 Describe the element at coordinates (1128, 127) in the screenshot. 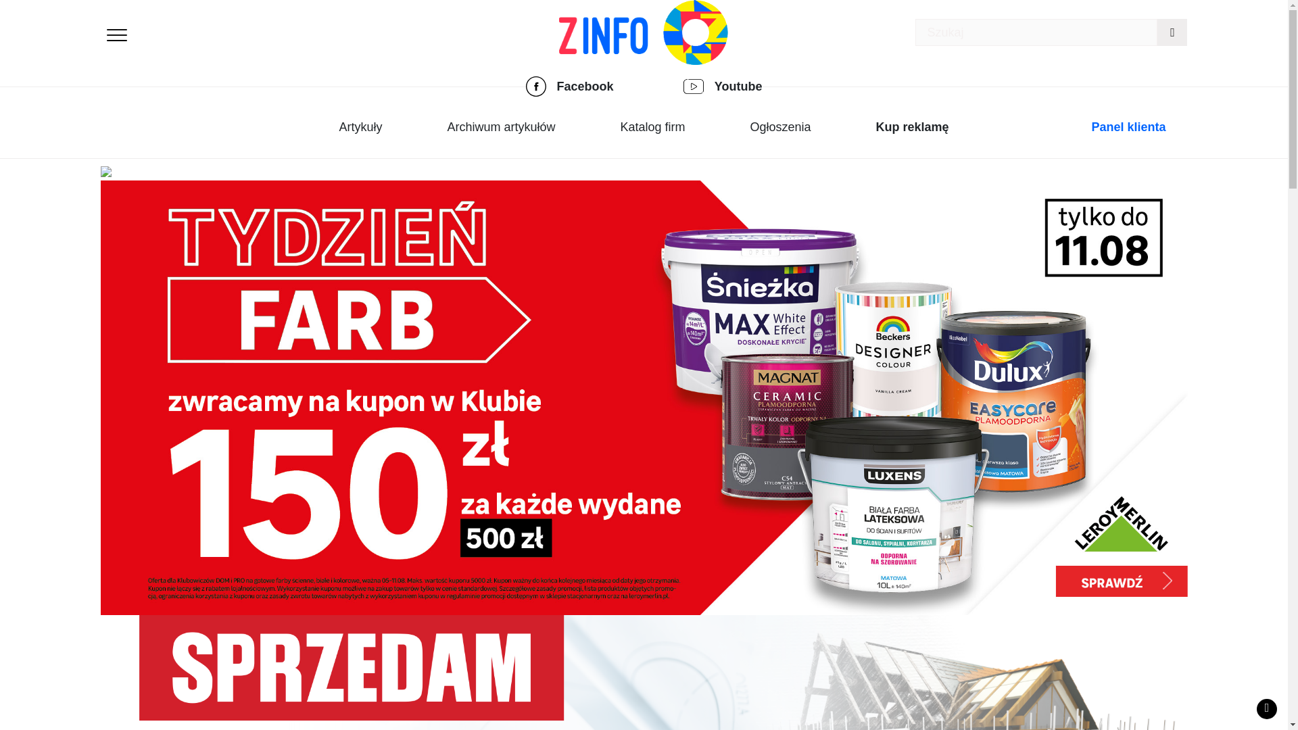

I see `Panel klienta` at that location.